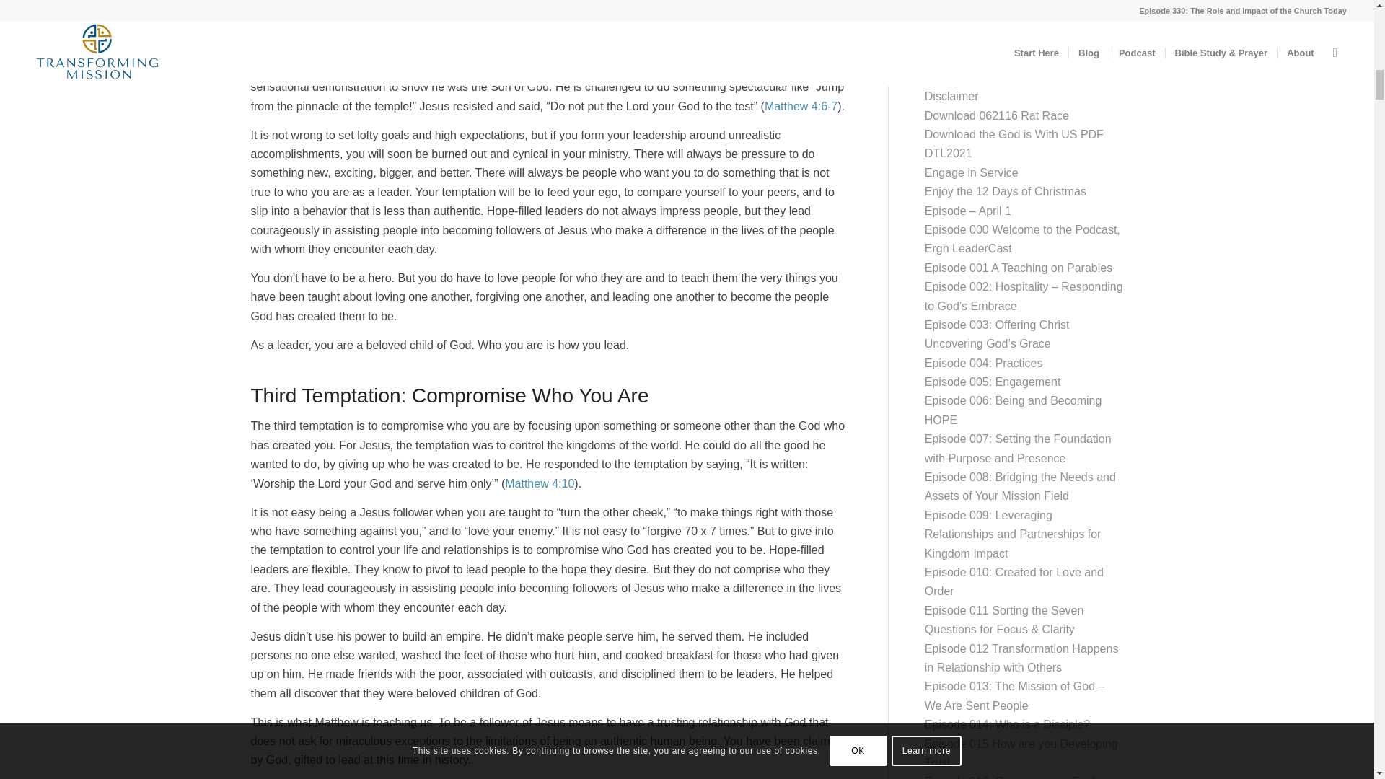 The image size is (1385, 779). What do you see at coordinates (801, 106) in the screenshot?
I see `Matthew 4:6-7` at bounding box center [801, 106].